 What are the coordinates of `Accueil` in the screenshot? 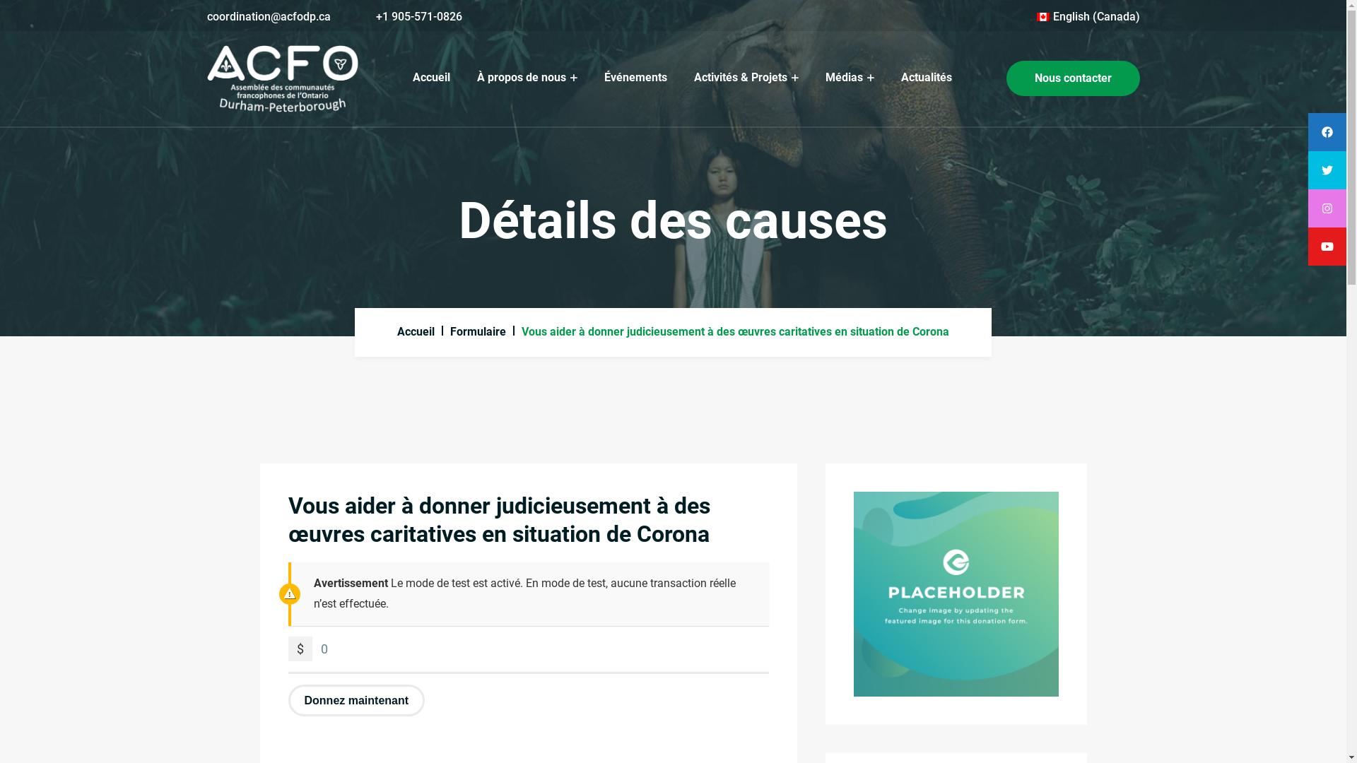 It's located at (416, 332).